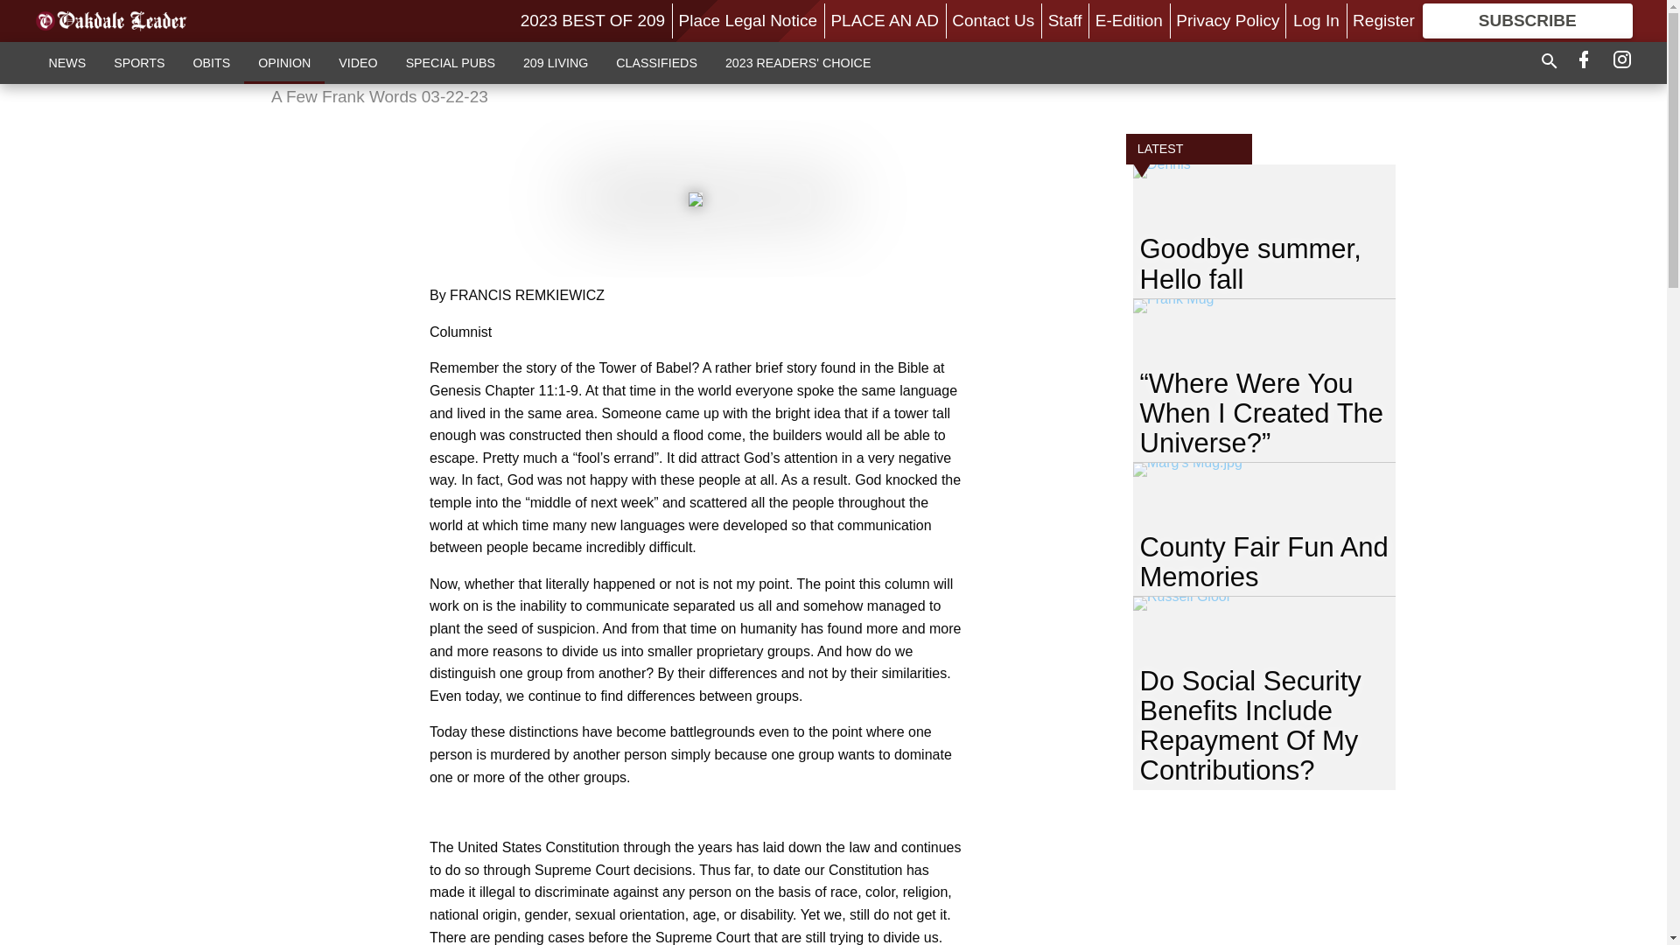 The width and height of the screenshot is (1680, 945). I want to click on Privacy Policy, so click(1227, 20).